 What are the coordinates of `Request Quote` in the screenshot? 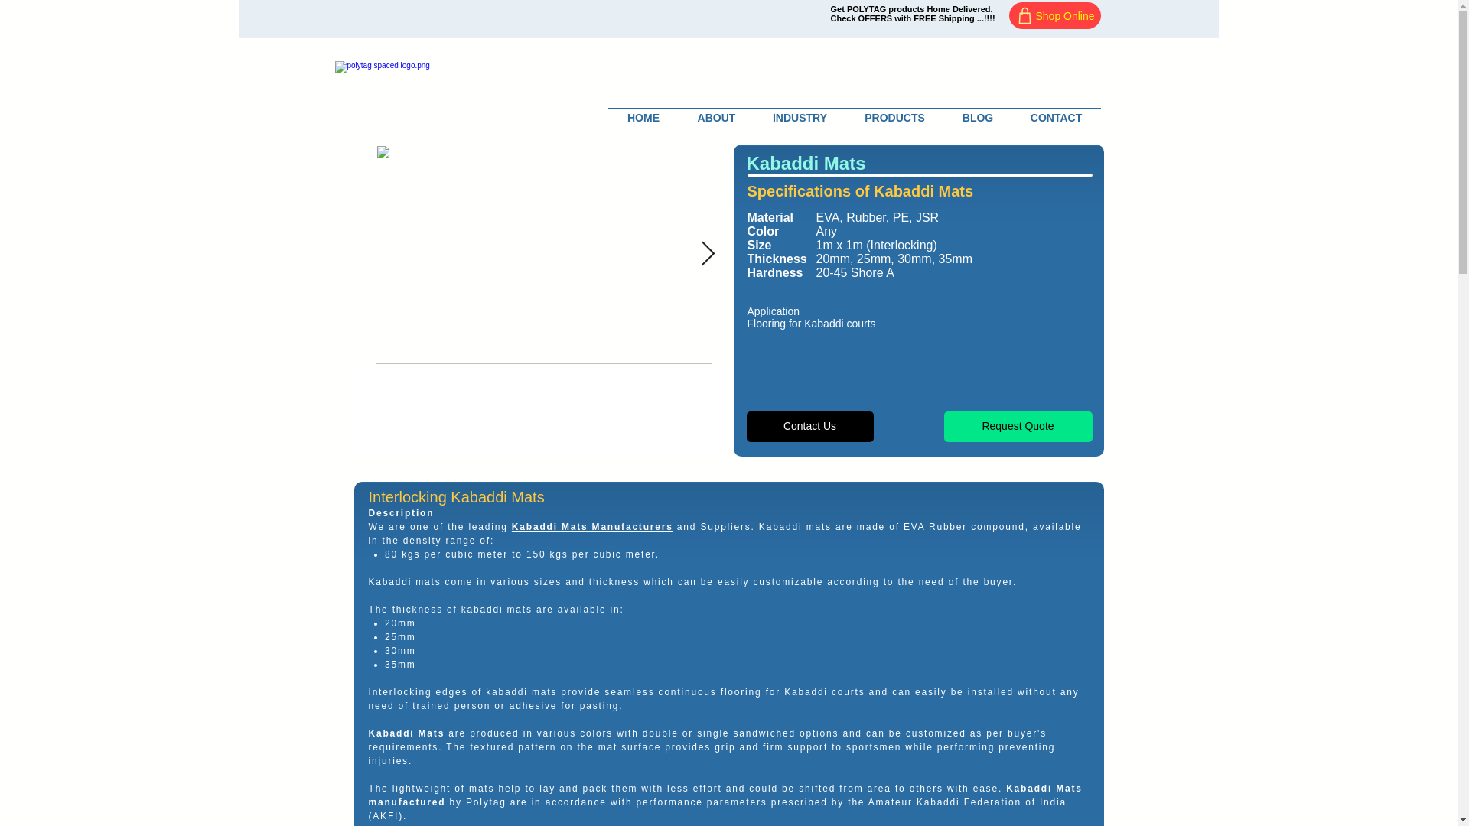 It's located at (1018, 426).